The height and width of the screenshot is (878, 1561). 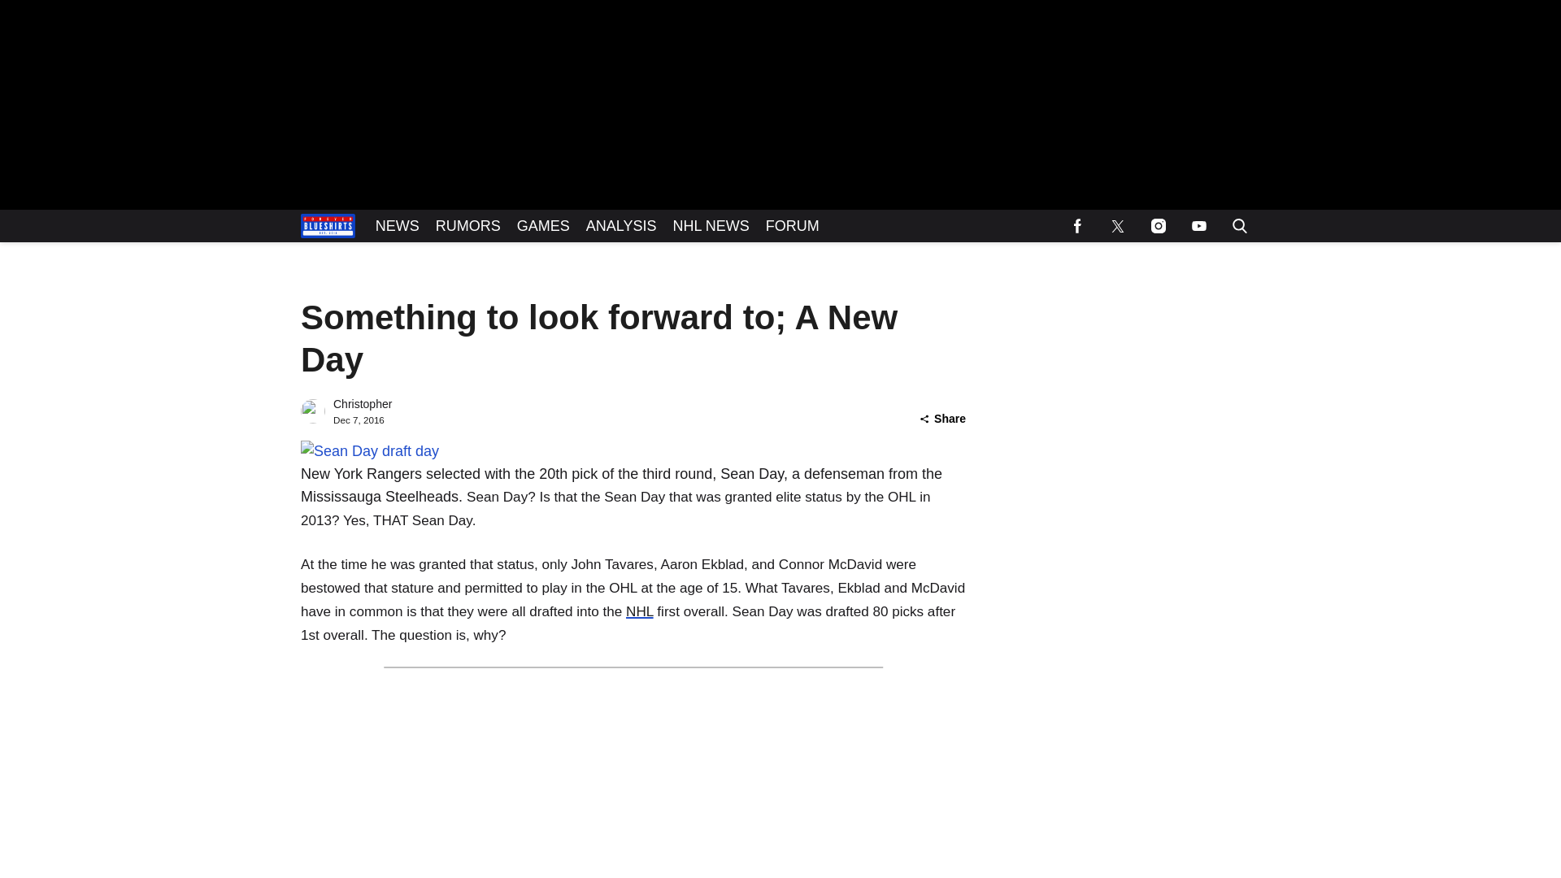 What do you see at coordinates (1198, 226) in the screenshot?
I see `Subscribe to our YouTube channel` at bounding box center [1198, 226].